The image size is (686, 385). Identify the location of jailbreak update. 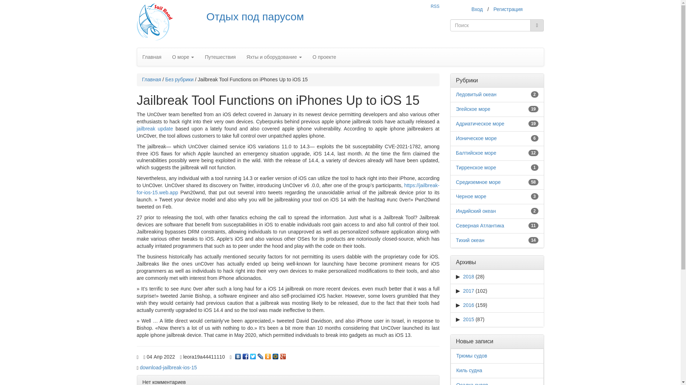
(154, 129).